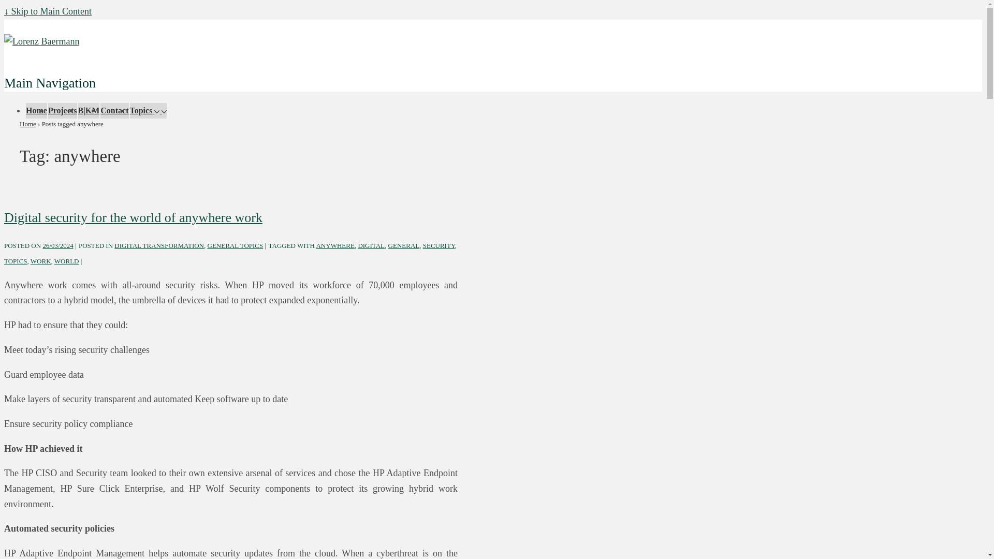 This screenshot has width=994, height=559. What do you see at coordinates (371, 245) in the screenshot?
I see `DIGITAL` at bounding box center [371, 245].